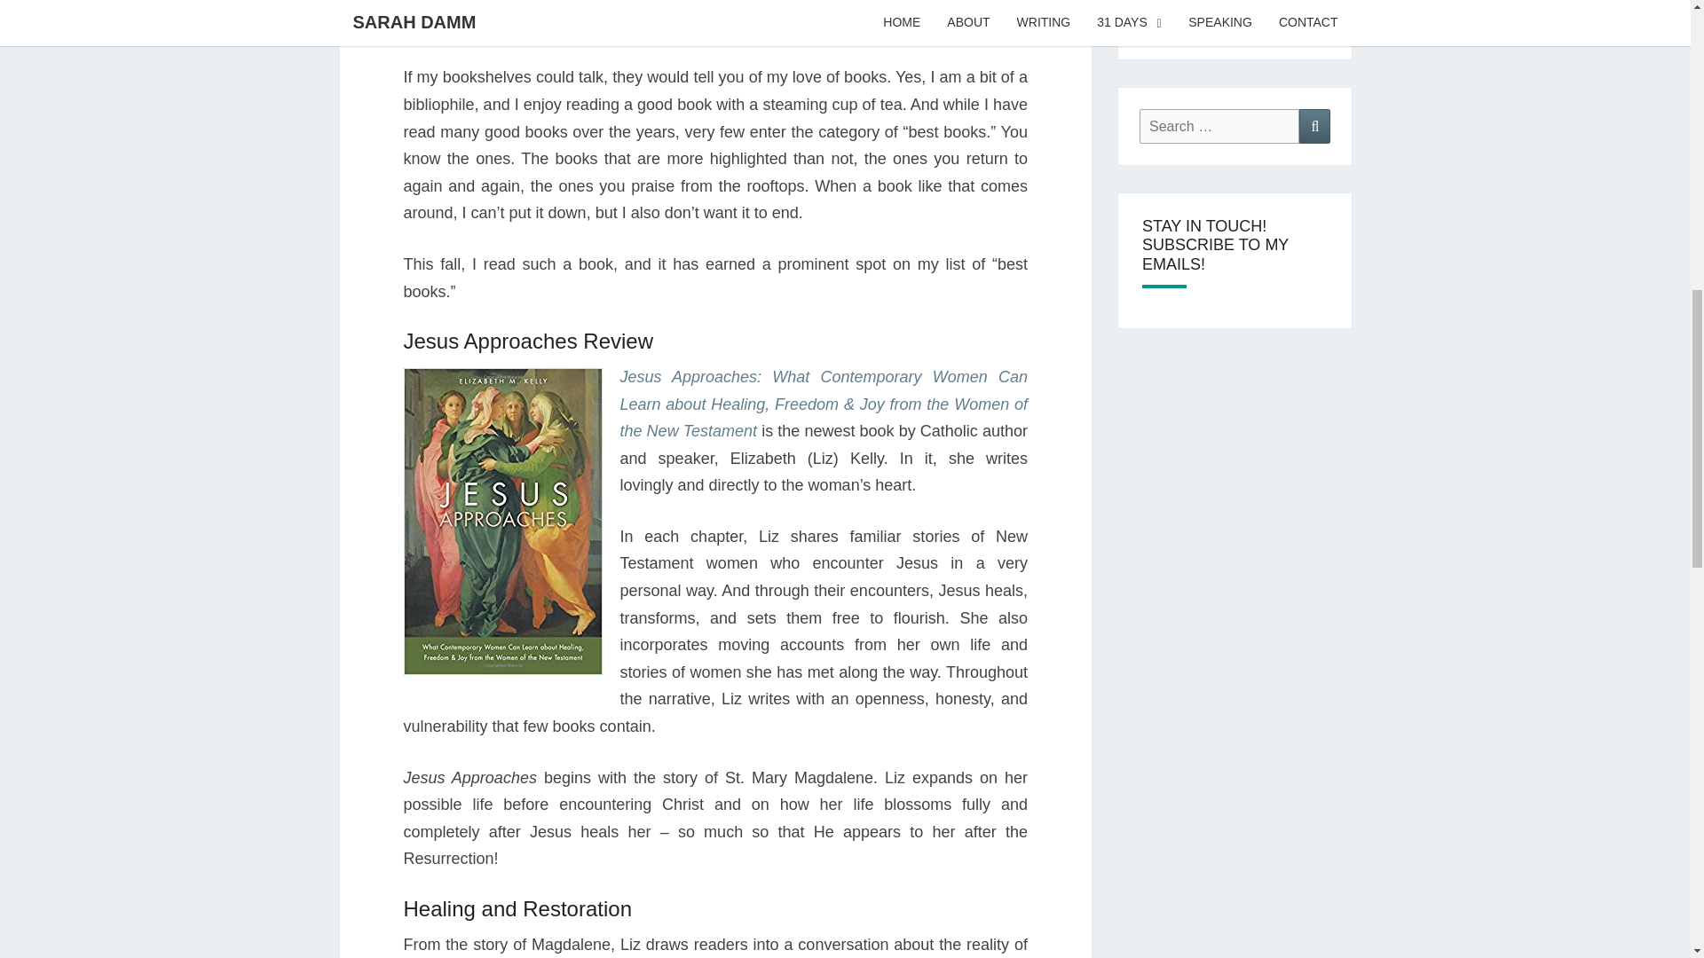  Describe the element at coordinates (799, 18) in the screenshot. I see `Sarah` at that location.